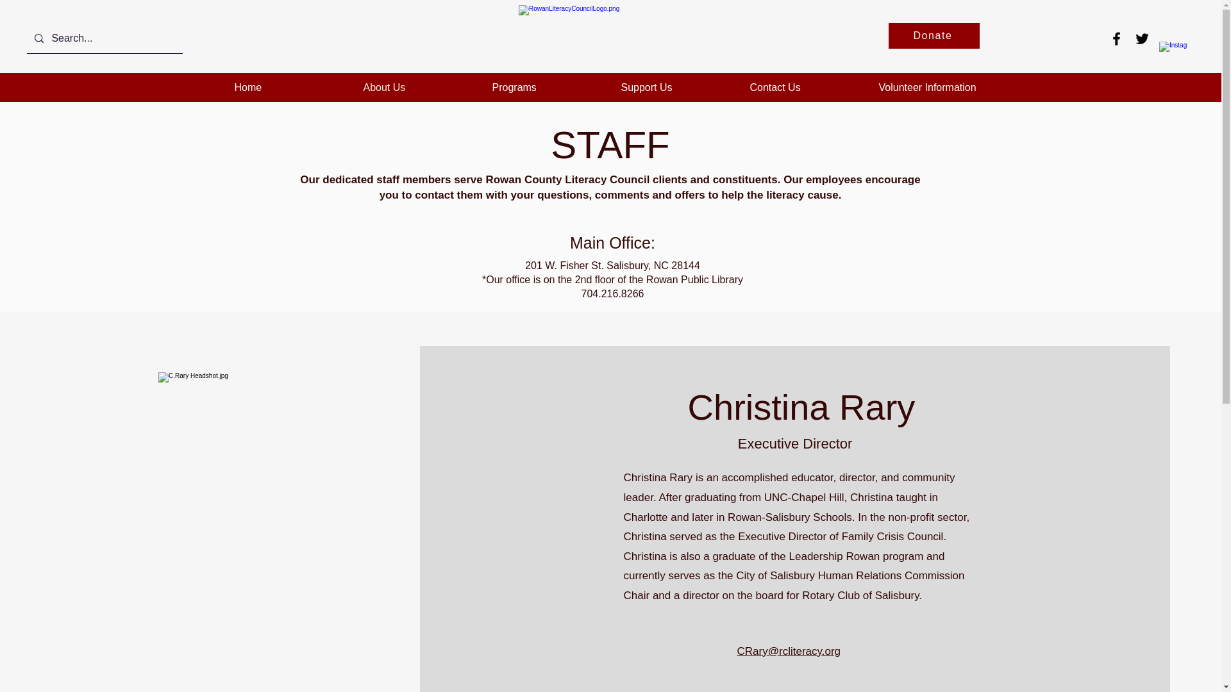  Describe the element at coordinates (418, 87) in the screenshot. I see `About Us` at that location.